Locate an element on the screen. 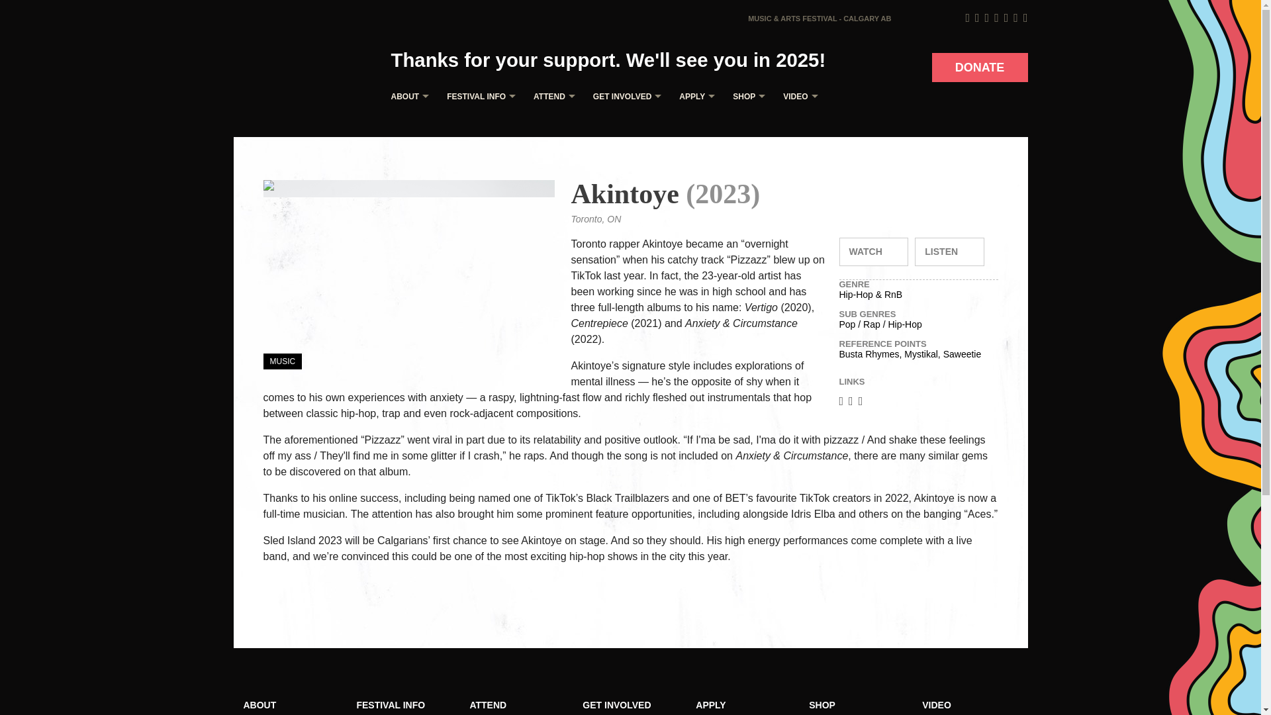  APPLY is located at coordinates (694, 97).